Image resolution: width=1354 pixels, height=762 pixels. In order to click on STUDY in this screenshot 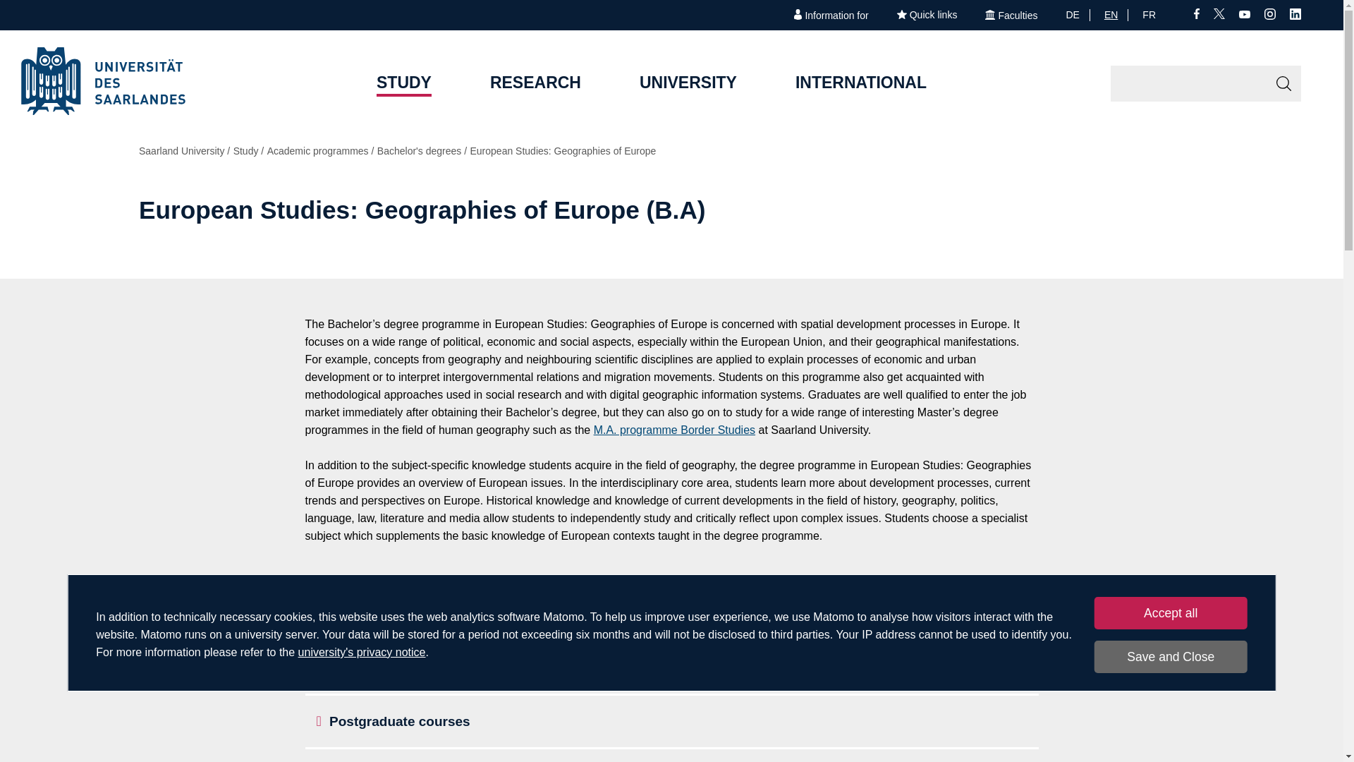, I will do `click(403, 85)`.